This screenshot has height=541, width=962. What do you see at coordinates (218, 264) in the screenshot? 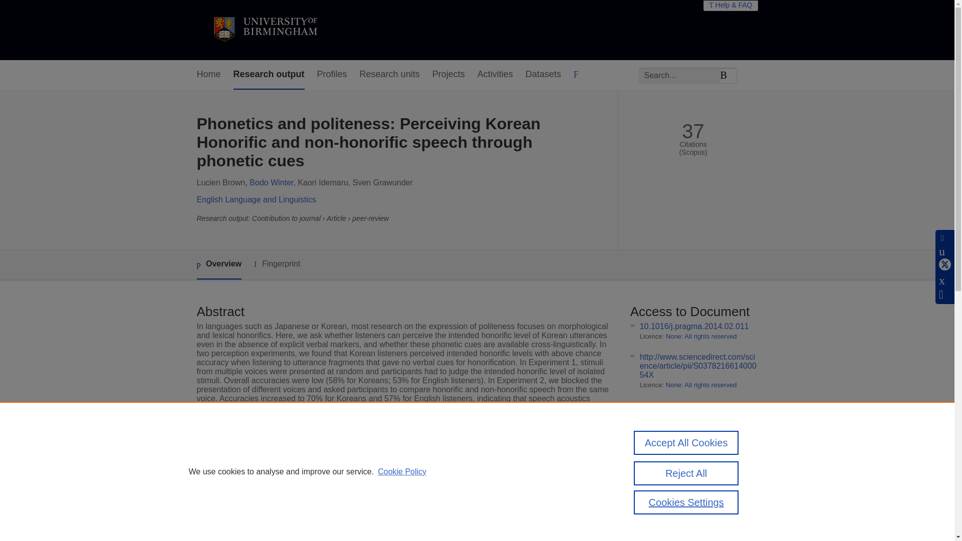
I see `Overview` at bounding box center [218, 264].